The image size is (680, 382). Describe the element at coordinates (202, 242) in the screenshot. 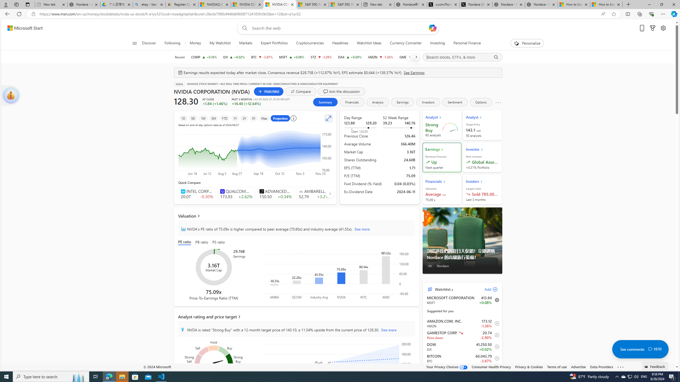

I see `PB ratio` at that location.